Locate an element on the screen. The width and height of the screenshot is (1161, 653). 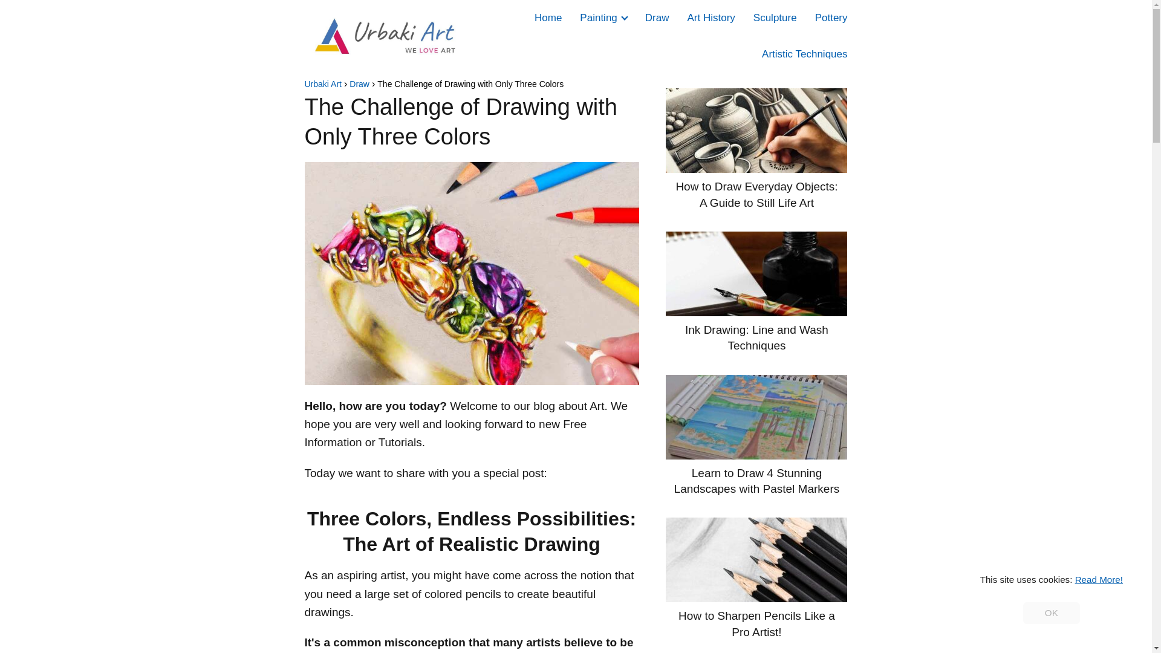
Home is located at coordinates (548, 18).